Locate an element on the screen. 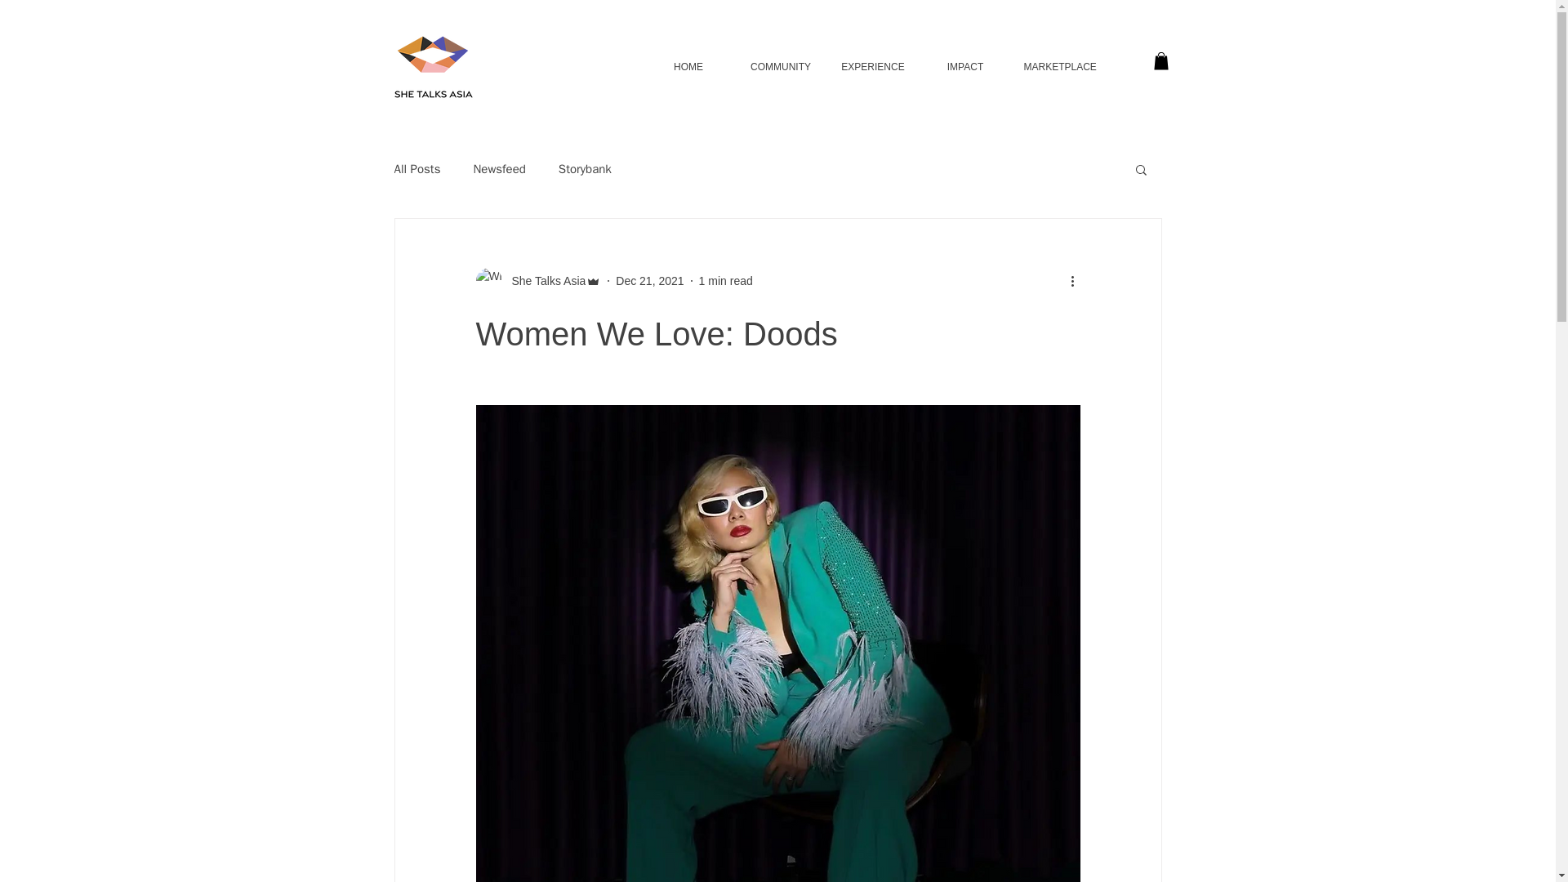 The image size is (1568, 882). All Posts is located at coordinates (416, 169).